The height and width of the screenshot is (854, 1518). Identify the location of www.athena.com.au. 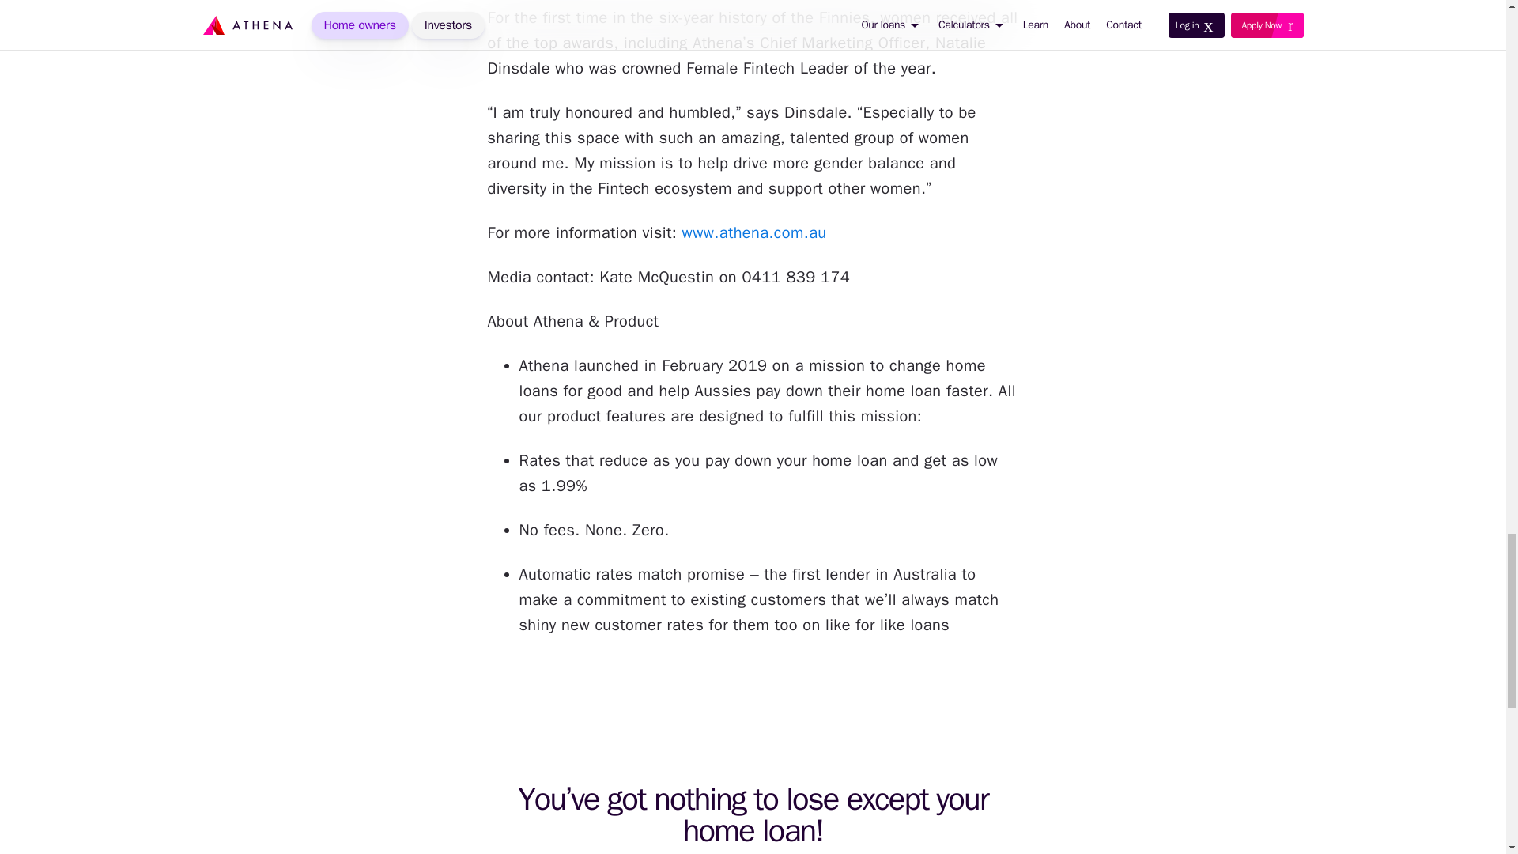
(754, 232).